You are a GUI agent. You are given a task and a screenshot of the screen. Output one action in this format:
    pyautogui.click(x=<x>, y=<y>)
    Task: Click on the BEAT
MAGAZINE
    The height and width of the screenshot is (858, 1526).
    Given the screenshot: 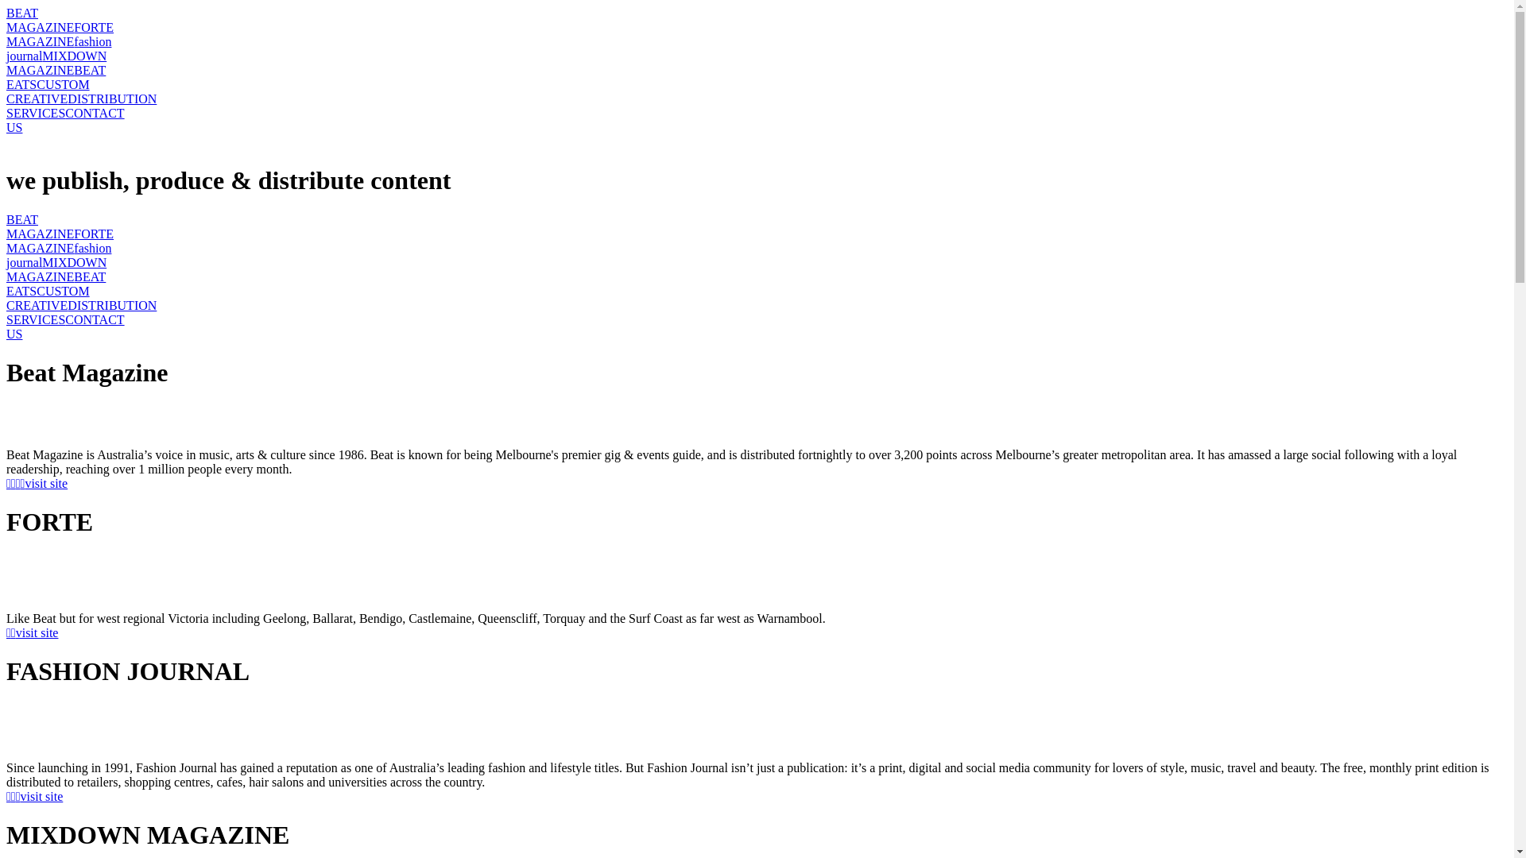 What is the action you would take?
    pyautogui.click(x=40, y=227)
    